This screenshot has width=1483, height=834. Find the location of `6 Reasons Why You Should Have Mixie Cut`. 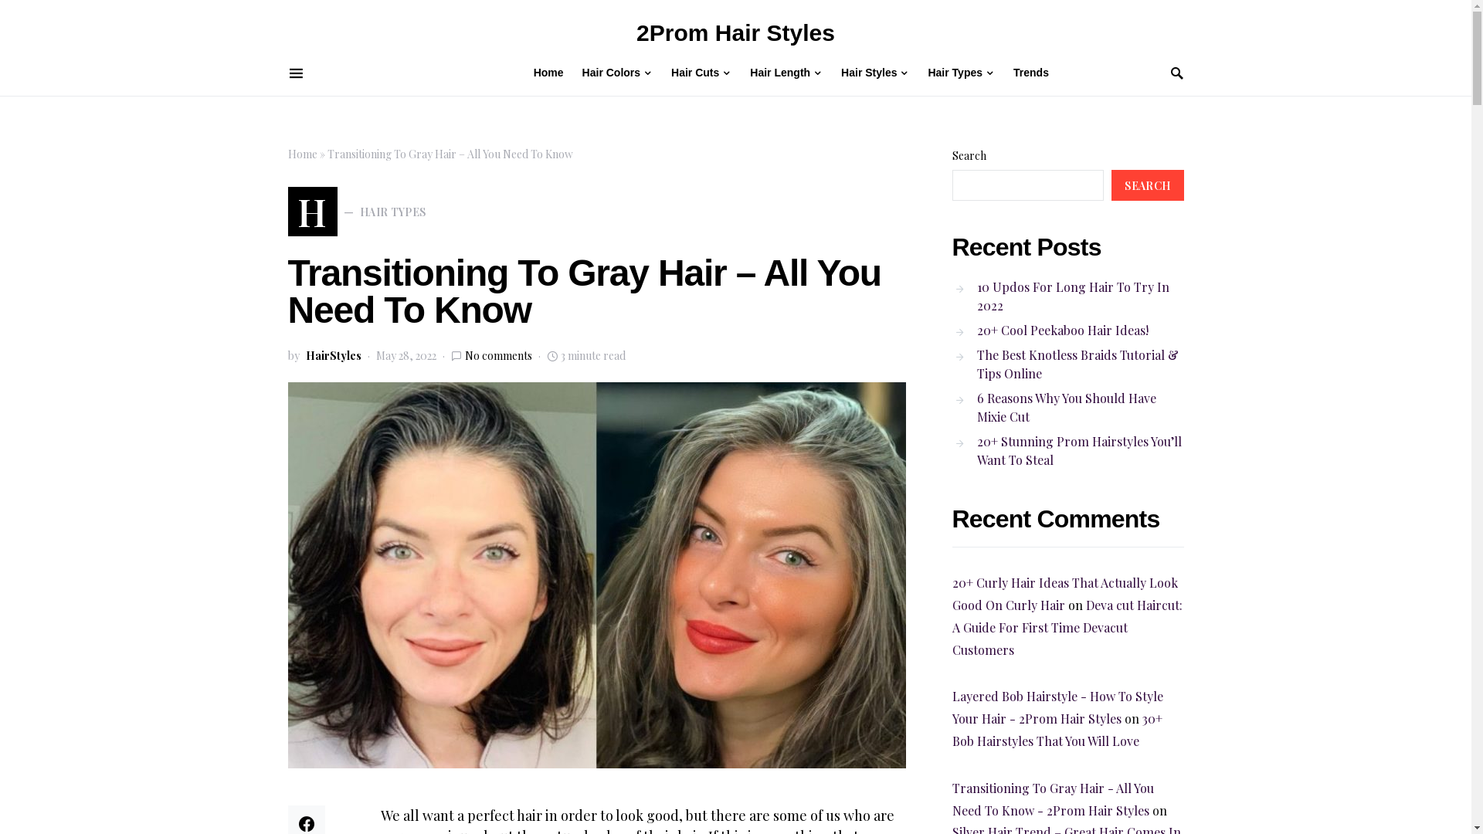

6 Reasons Why You Should Have Mixie Cut is located at coordinates (1067, 408).